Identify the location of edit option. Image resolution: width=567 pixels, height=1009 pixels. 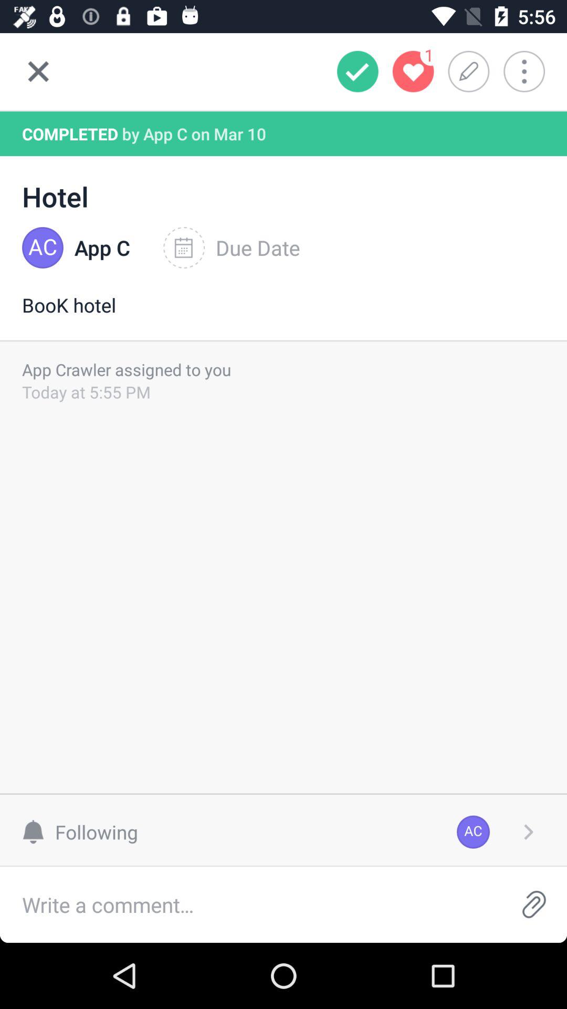
(472, 71).